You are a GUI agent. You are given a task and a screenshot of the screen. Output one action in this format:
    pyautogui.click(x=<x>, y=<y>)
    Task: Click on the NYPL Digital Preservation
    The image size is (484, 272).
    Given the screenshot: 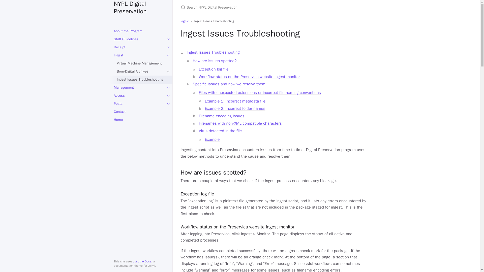 What is the action you would take?
    pyautogui.click(x=139, y=8)
    